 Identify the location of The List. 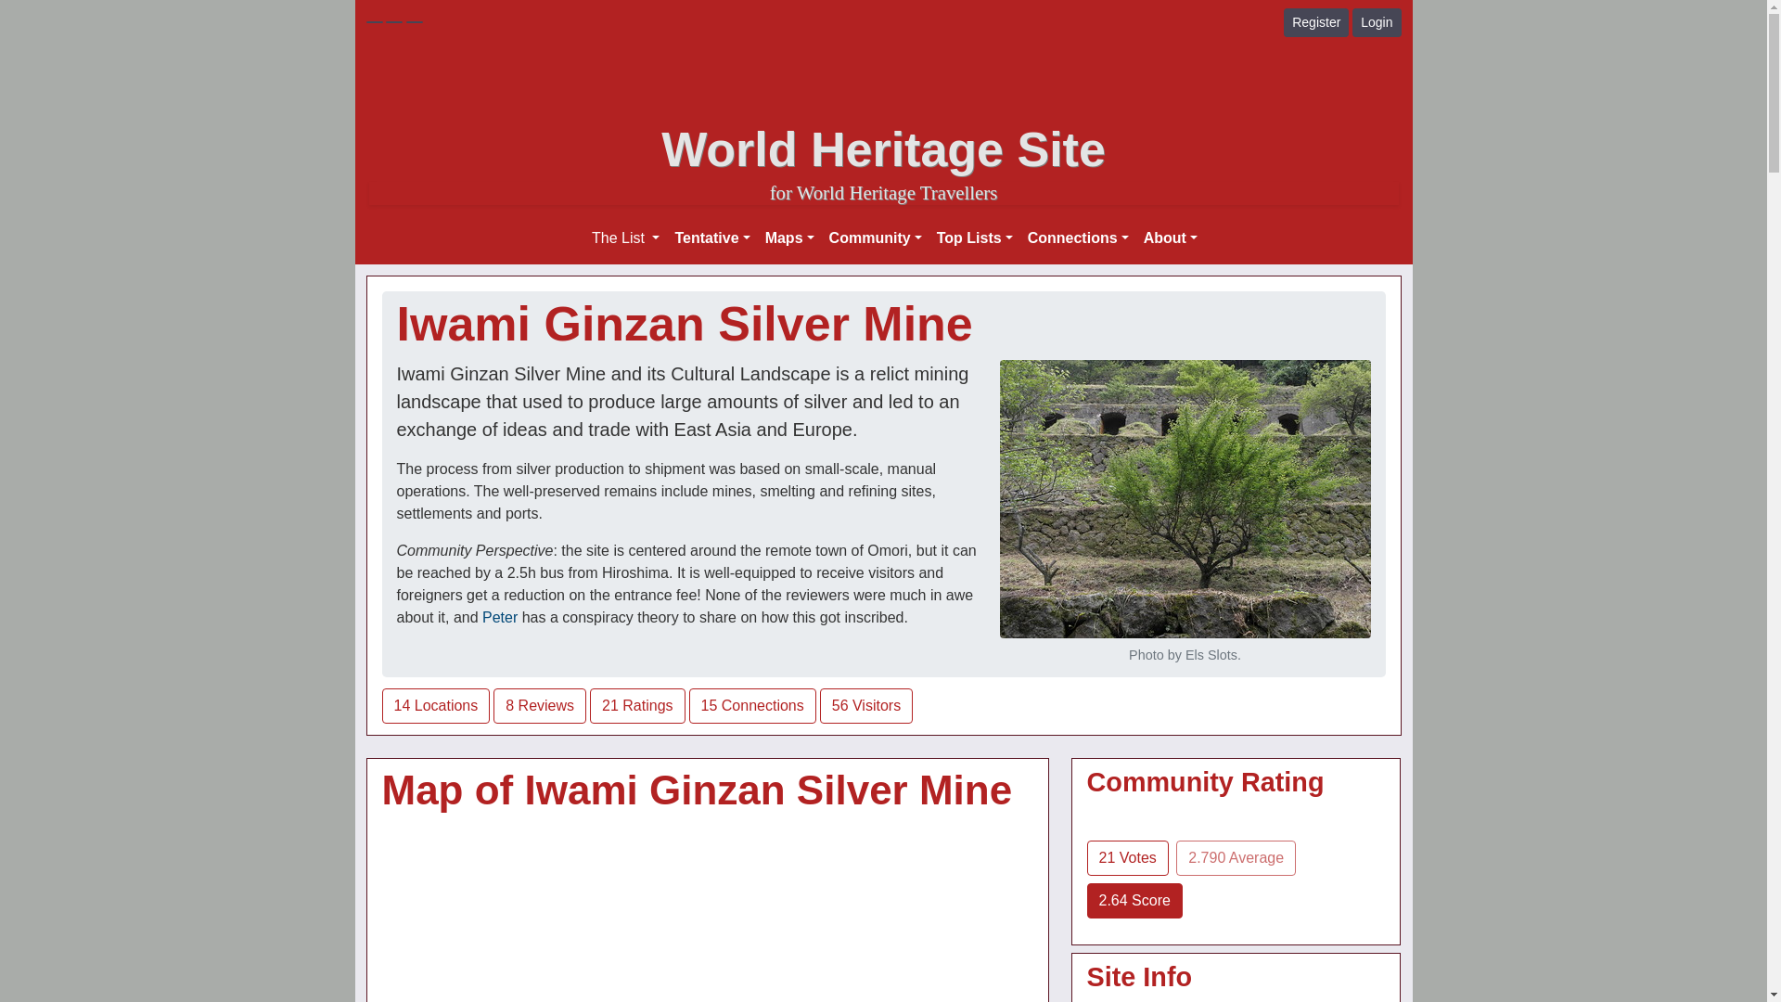
(625, 238).